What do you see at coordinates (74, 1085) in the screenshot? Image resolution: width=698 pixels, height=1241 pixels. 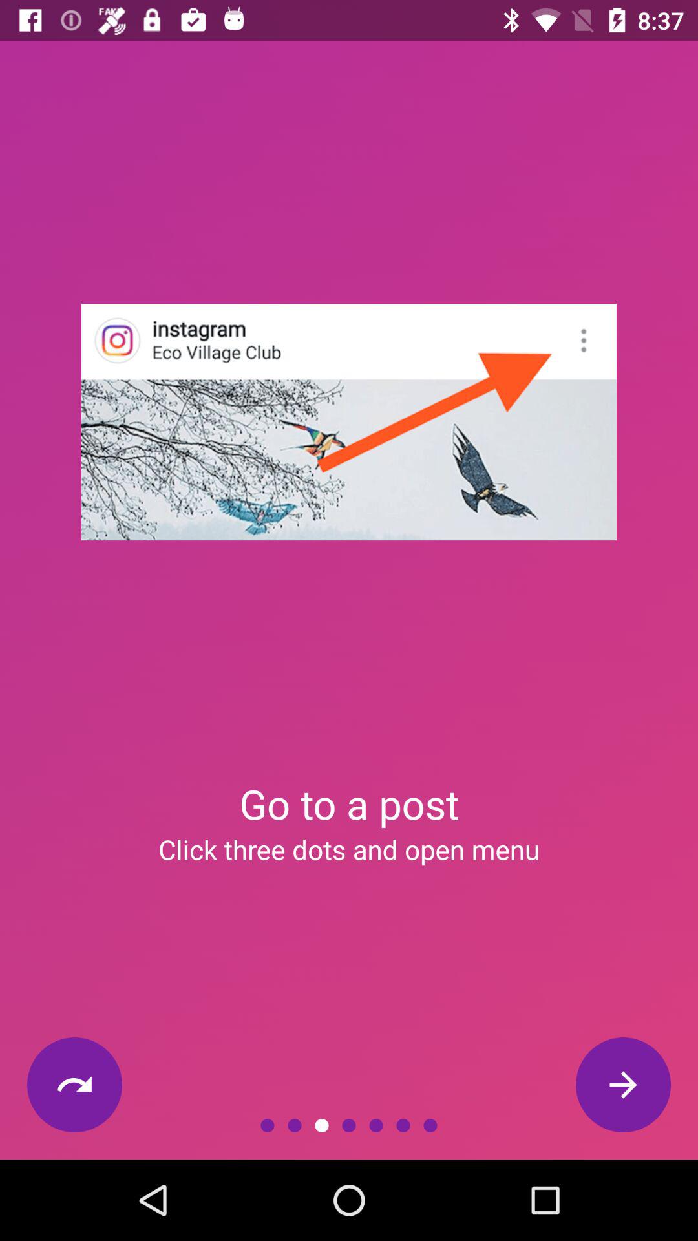 I see `tap the item at the bottom left corner` at bounding box center [74, 1085].